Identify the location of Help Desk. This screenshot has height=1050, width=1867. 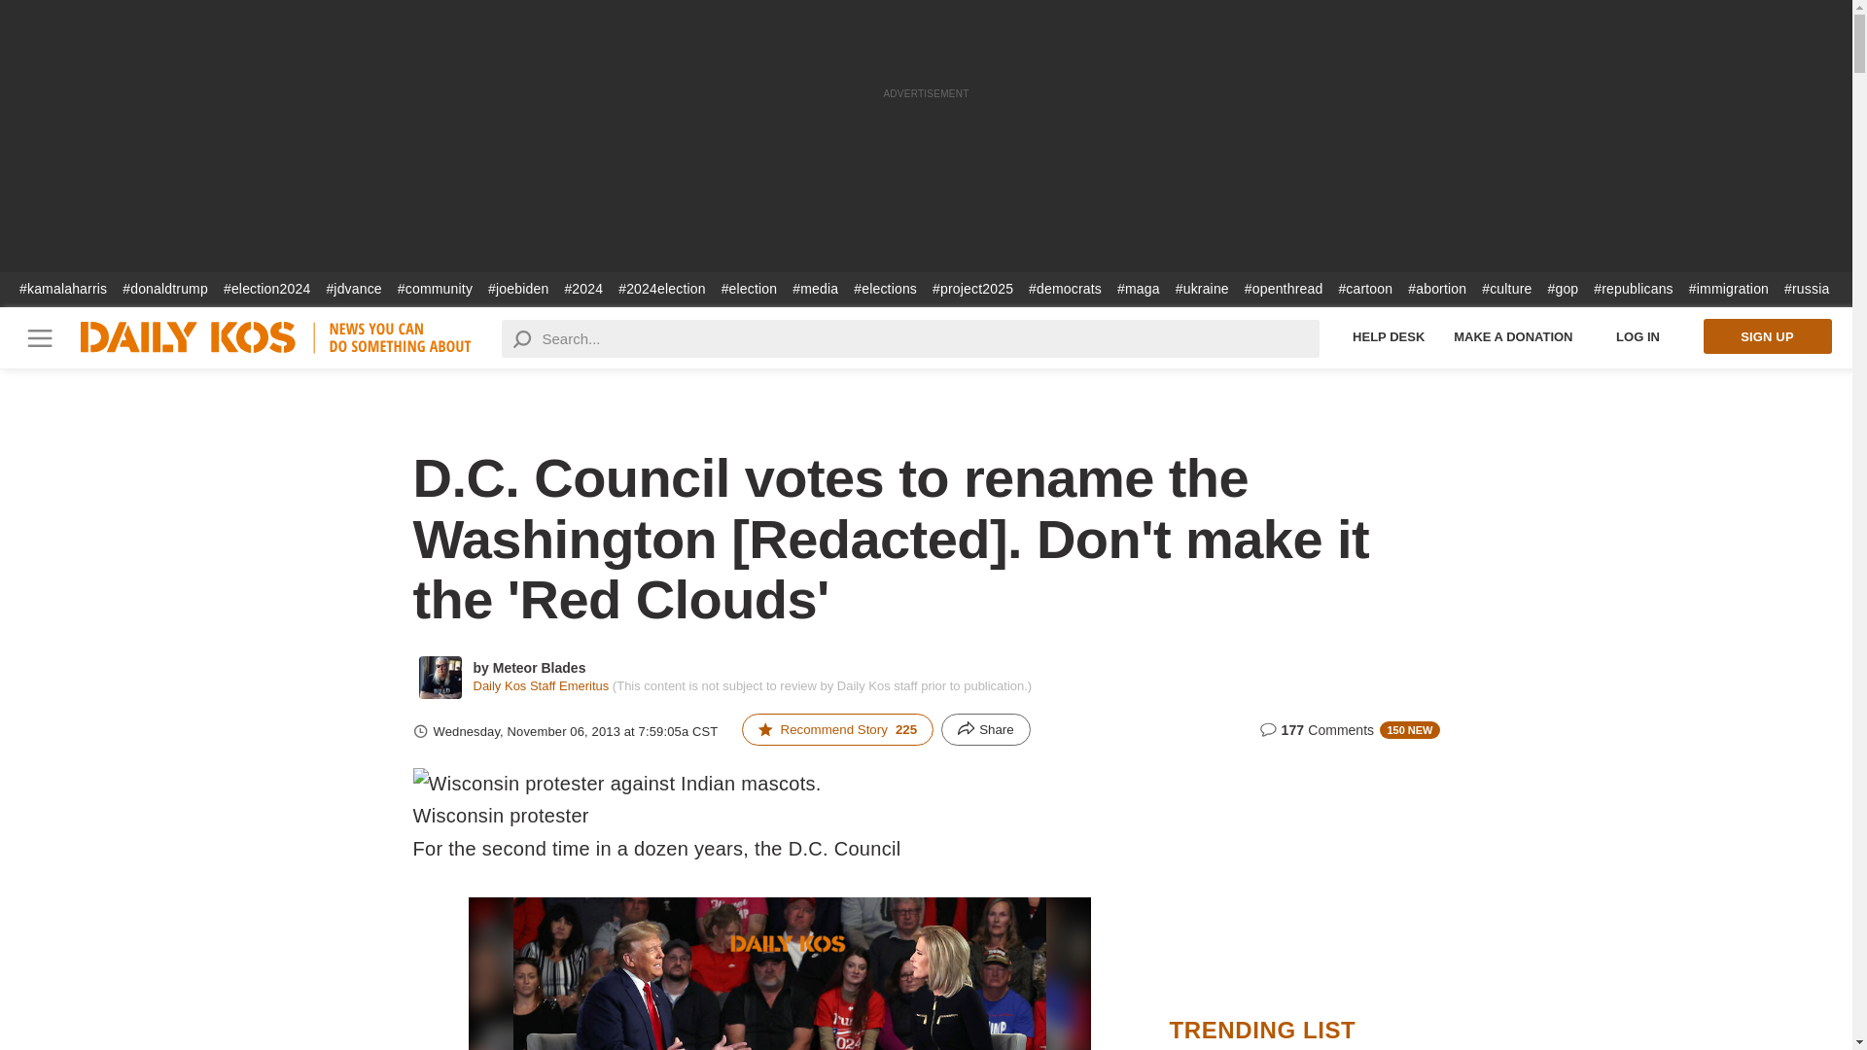
(1389, 336).